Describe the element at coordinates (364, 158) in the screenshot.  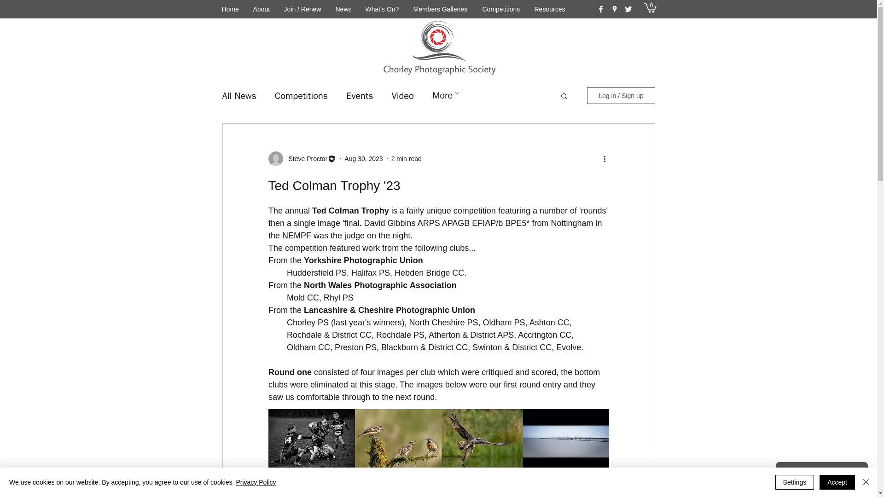
I see `Aug 30, 2023` at that location.